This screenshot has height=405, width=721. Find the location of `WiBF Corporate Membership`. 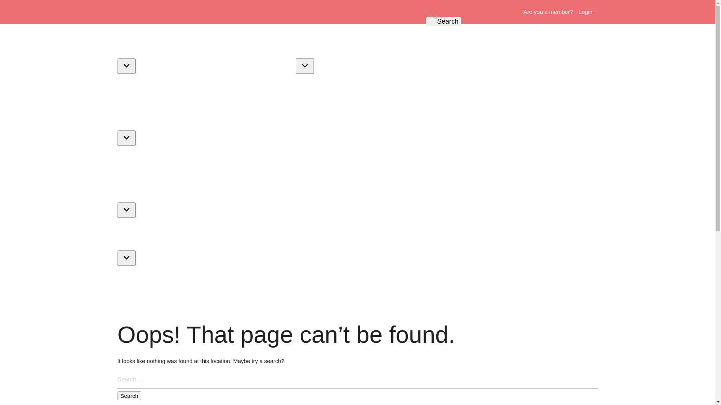

WiBF Corporate Membership is located at coordinates (338, 94).